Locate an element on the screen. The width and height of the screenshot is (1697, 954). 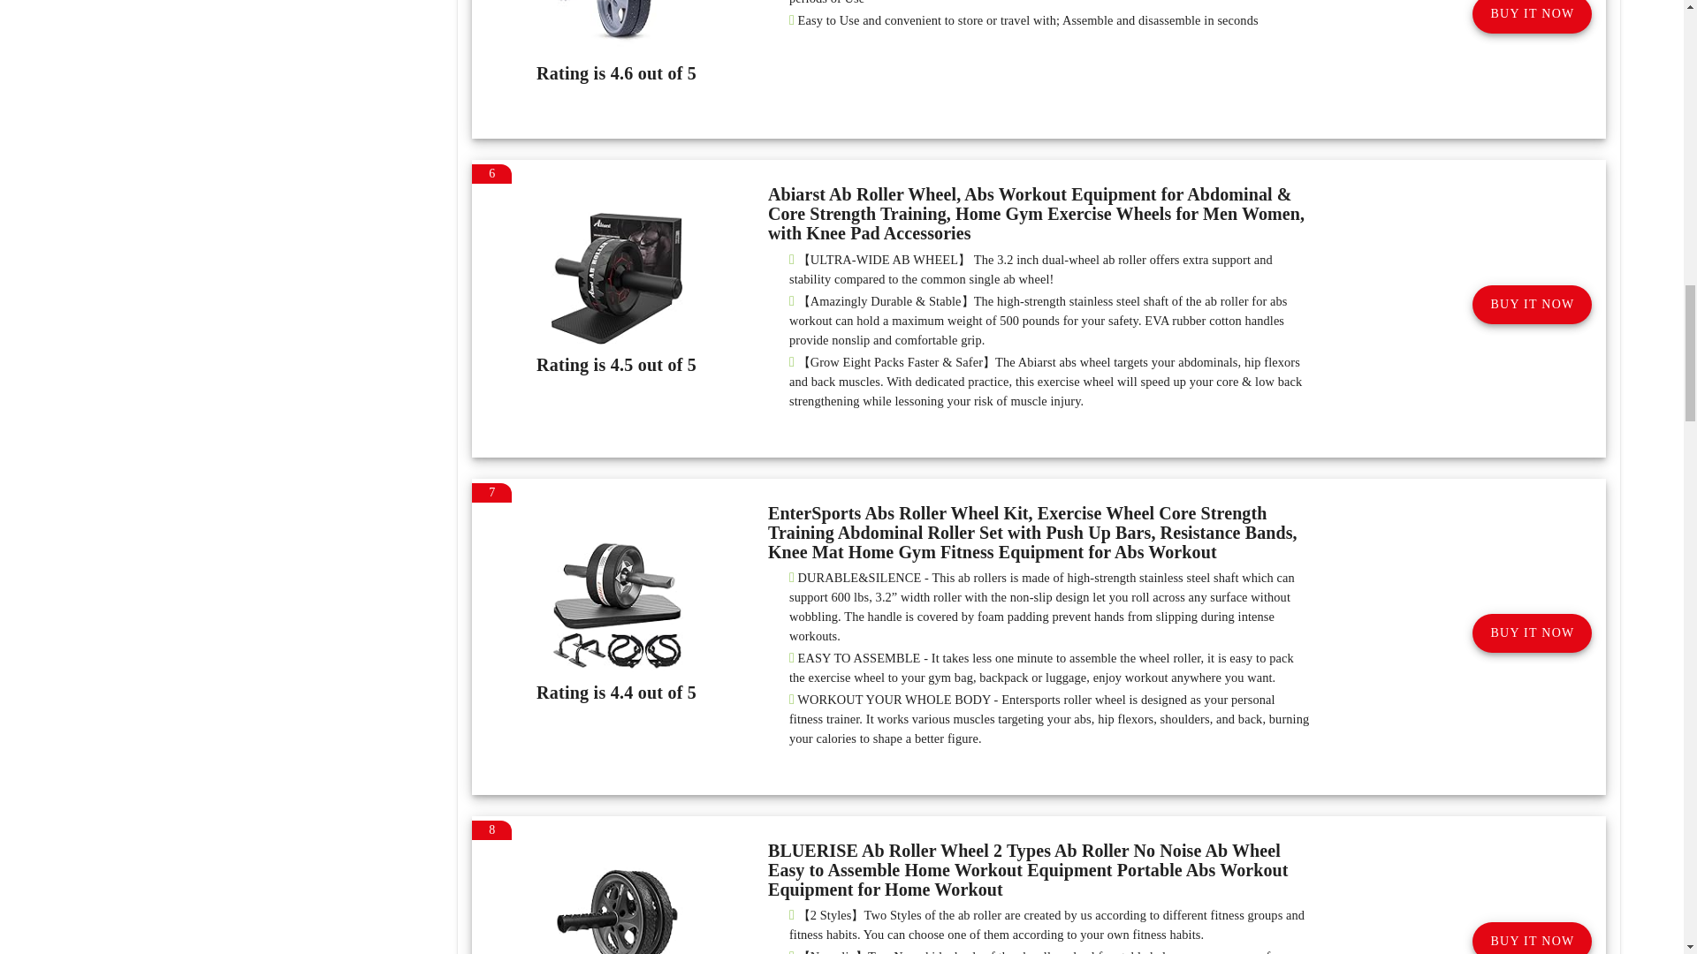
BUY IT NOW is located at coordinates (1532, 304).